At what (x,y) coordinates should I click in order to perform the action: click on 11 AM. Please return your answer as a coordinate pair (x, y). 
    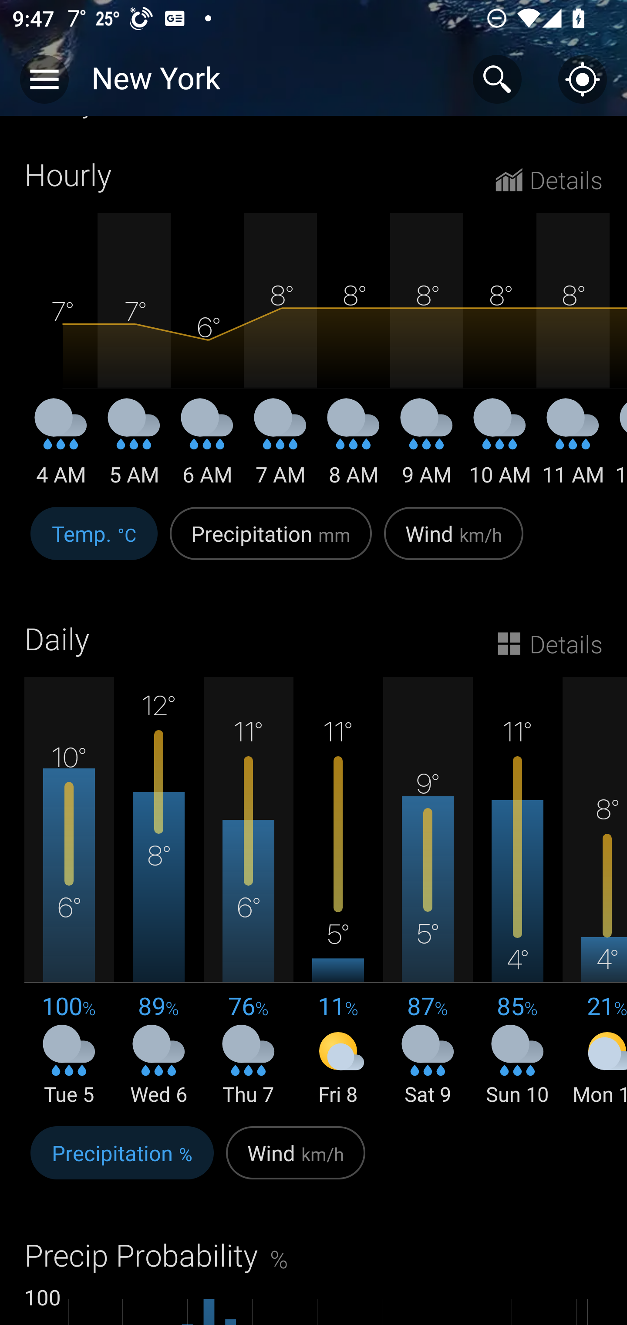
    Looking at the image, I should click on (573, 448).